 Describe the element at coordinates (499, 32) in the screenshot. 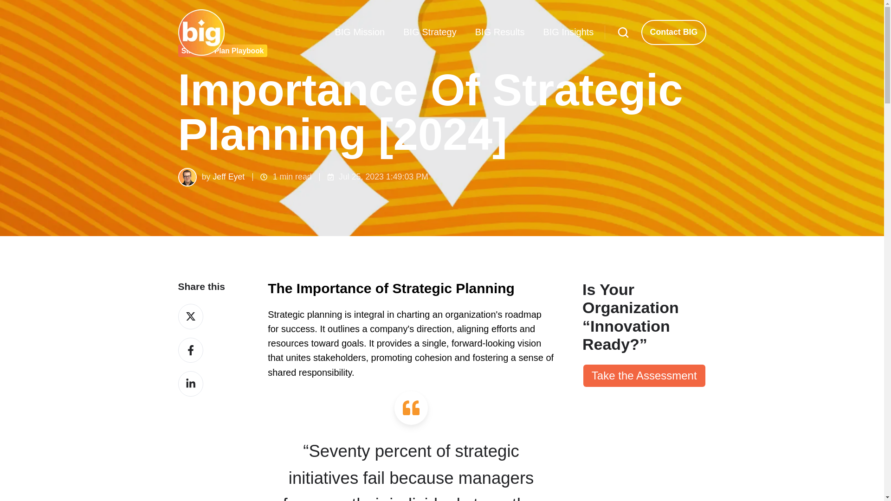

I see `BIG Results` at that location.